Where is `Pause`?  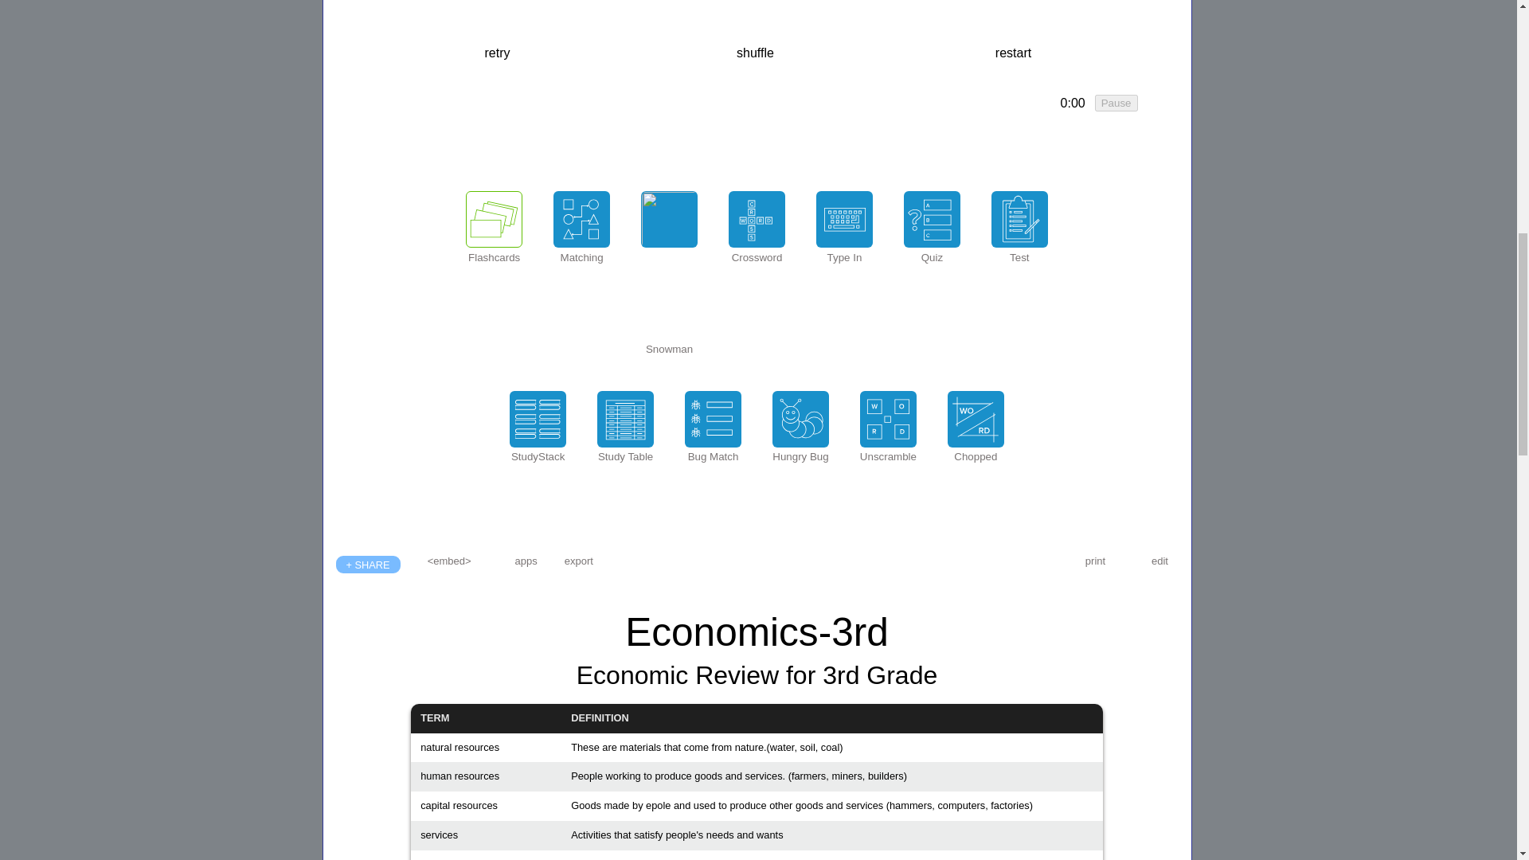 Pause is located at coordinates (1116, 103).